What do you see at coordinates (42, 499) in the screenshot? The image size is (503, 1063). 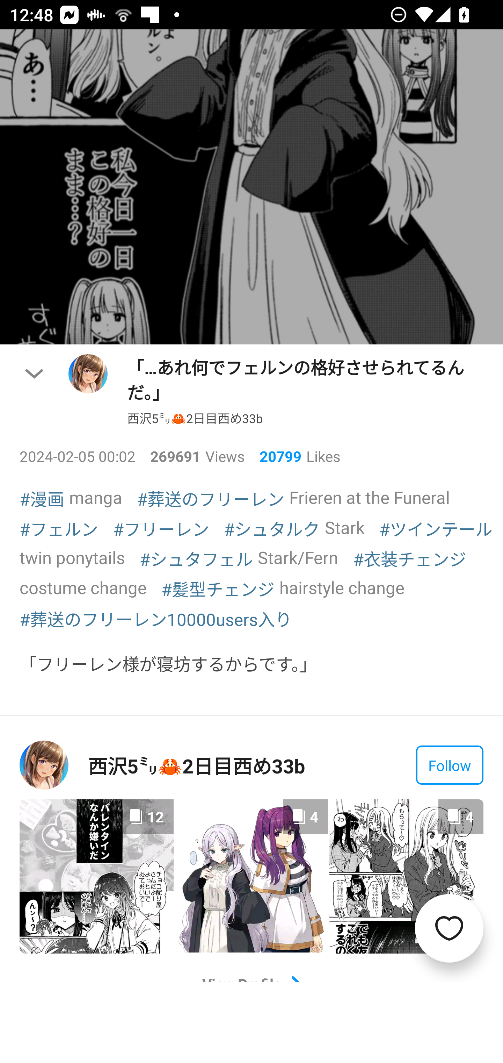 I see `#漫画` at bounding box center [42, 499].